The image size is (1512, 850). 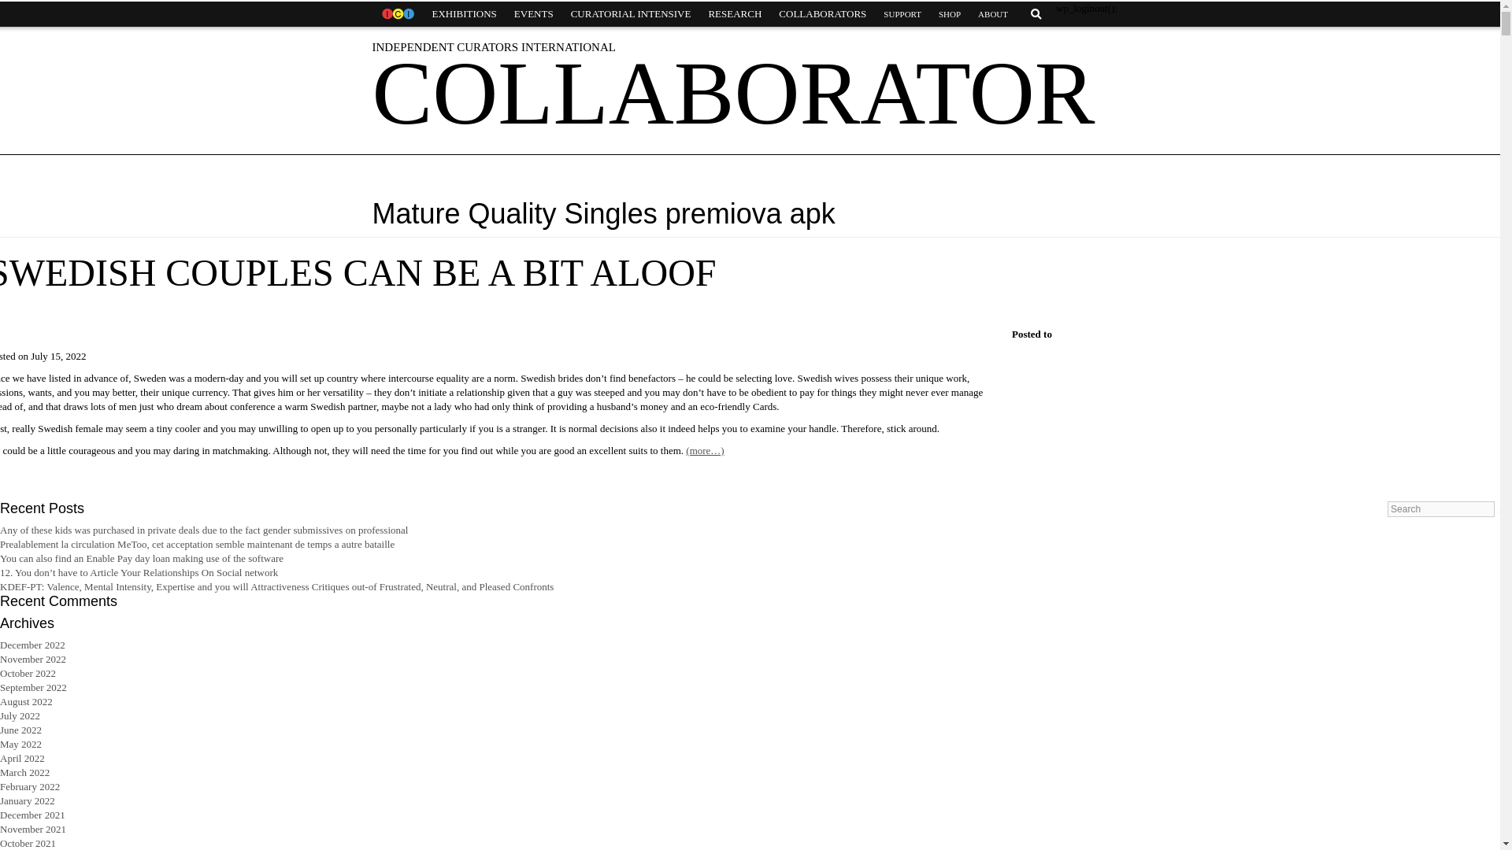 What do you see at coordinates (734, 14) in the screenshot?
I see `RESEARCH` at bounding box center [734, 14].